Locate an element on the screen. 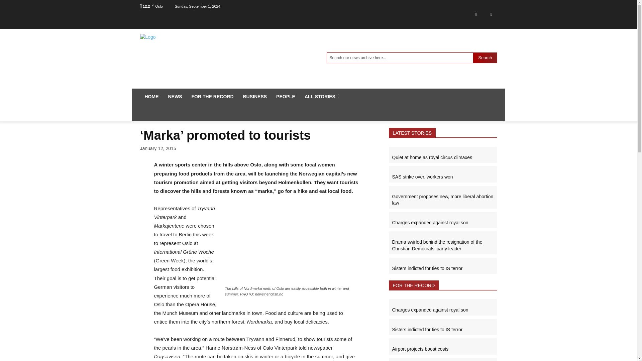  Government proposes new, more liberal abortion law is located at coordinates (442, 200).